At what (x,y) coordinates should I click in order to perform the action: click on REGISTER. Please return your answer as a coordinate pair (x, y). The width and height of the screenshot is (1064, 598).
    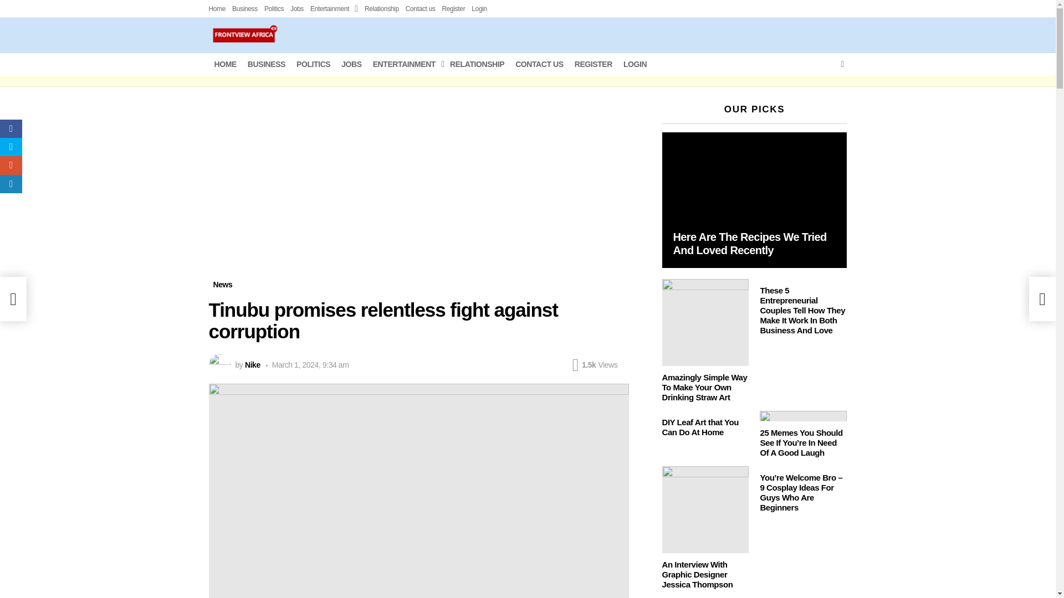
    Looking at the image, I should click on (594, 64).